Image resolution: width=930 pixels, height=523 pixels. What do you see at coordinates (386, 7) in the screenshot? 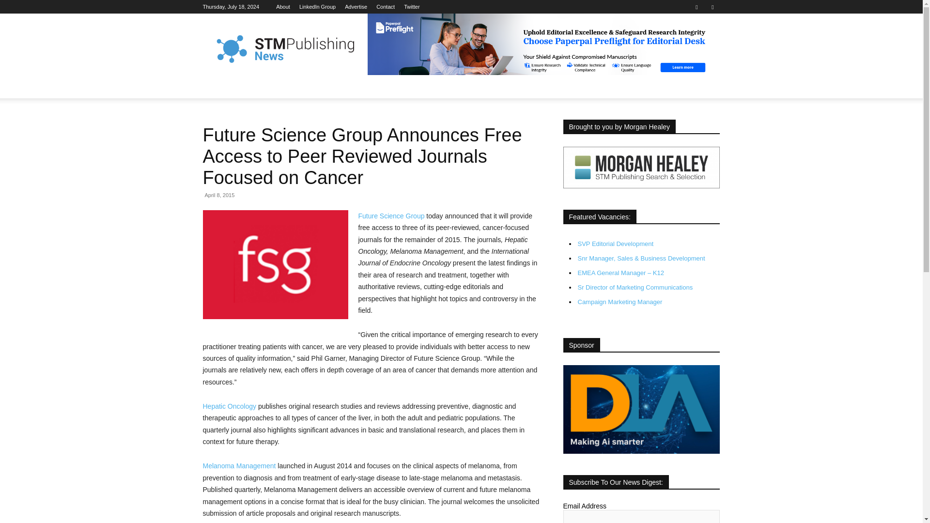
I see `Contact` at bounding box center [386, 7].